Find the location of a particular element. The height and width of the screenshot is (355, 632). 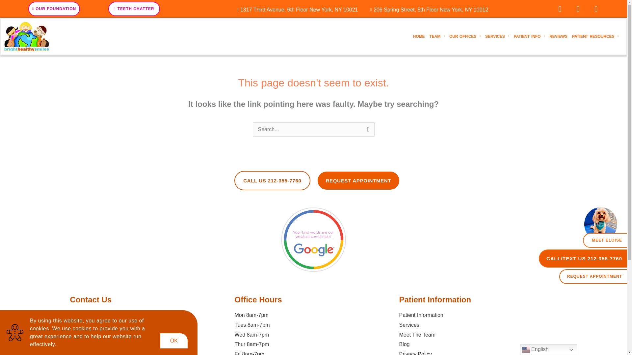

206 Spring Street, 5th Floor New York, NY 10012 is located at coordinates (427, 10).